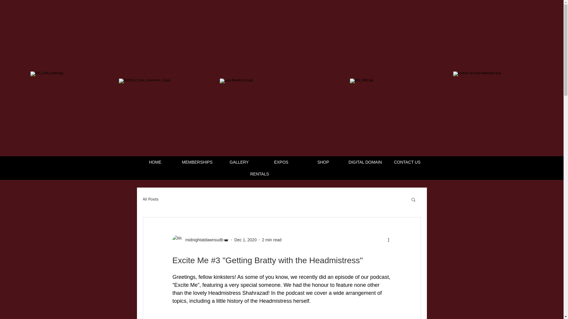 The width and height of the screenshot is (568, 319). I want to click on RENTALS, so click(260, 174).